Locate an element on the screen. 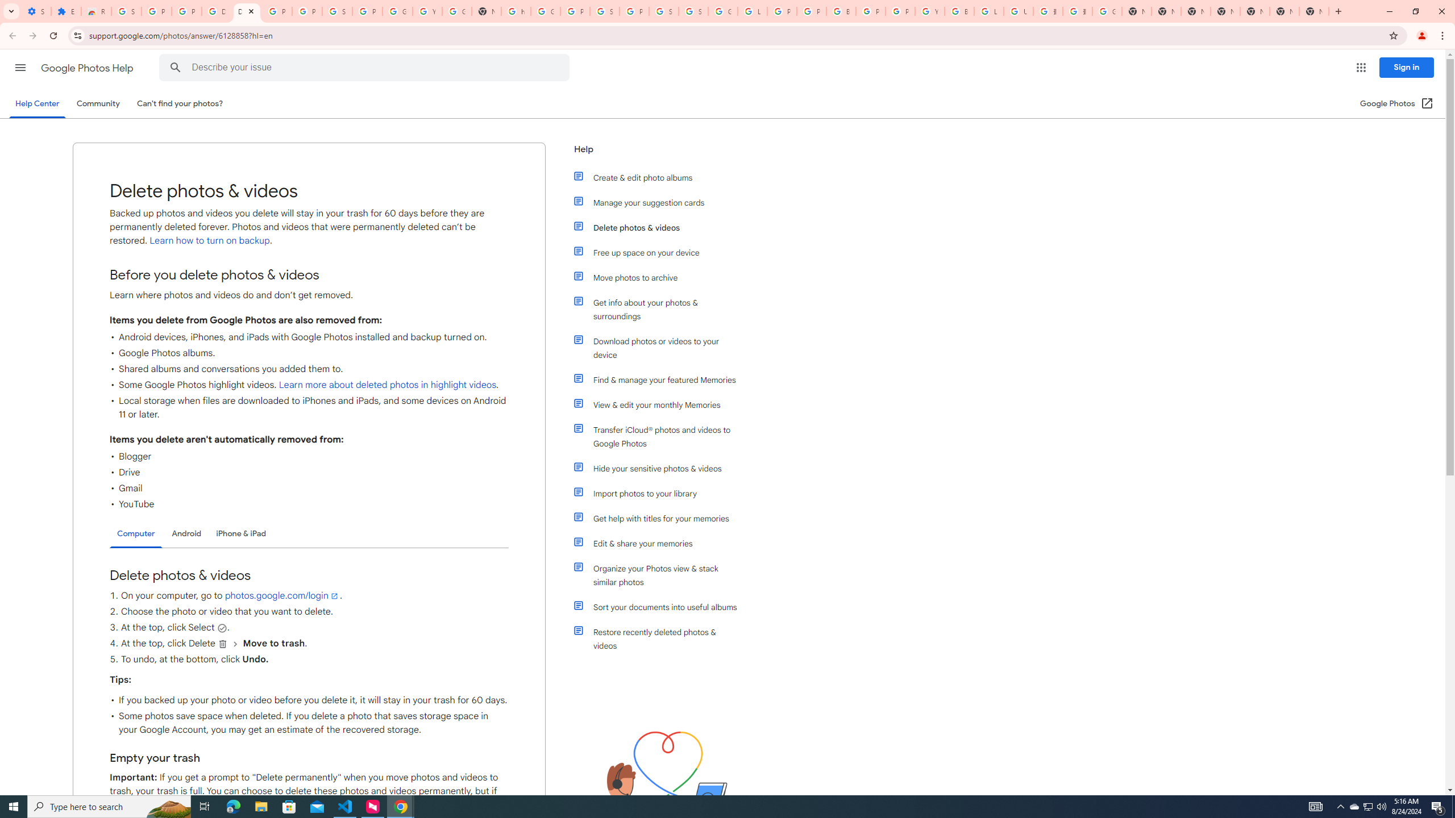 Image resolution: width=1455 pixels, height=818 pixels. Settings - On startup is located at coordinates (36, 11).